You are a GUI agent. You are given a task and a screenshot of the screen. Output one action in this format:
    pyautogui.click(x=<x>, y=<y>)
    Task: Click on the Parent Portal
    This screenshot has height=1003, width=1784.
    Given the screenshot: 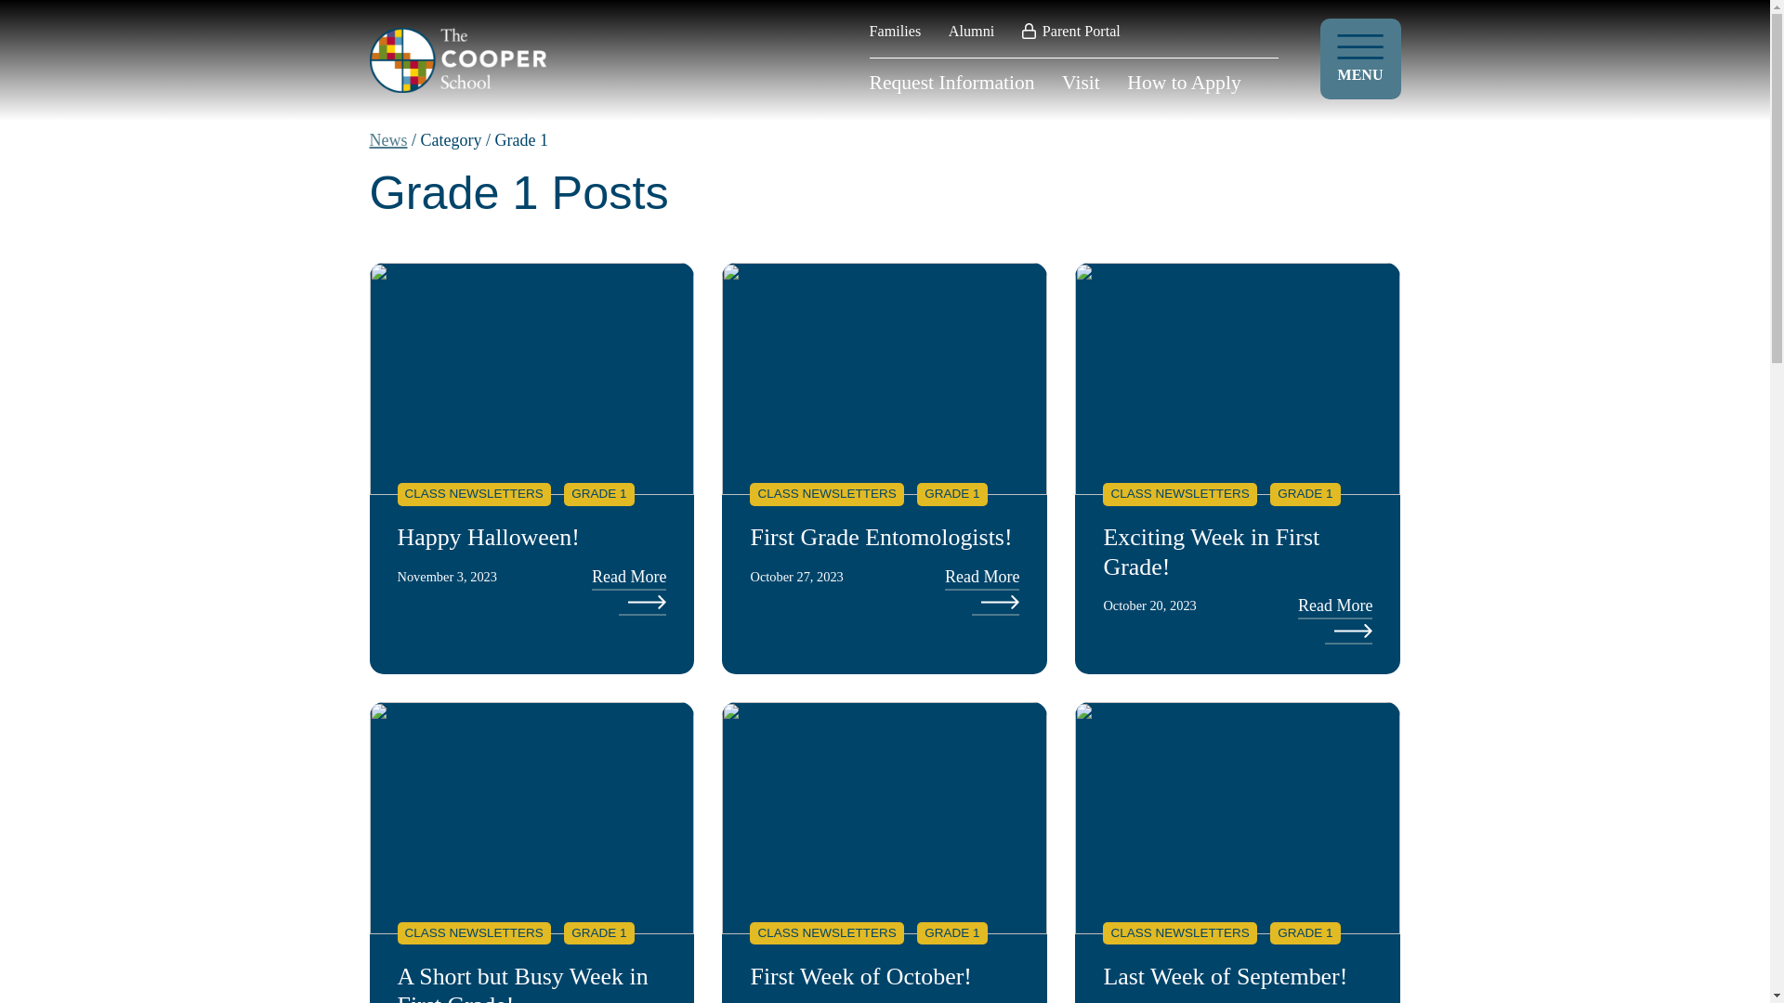 What is the action you would take?
    pyautogui.click(x=1070, y=32)
    